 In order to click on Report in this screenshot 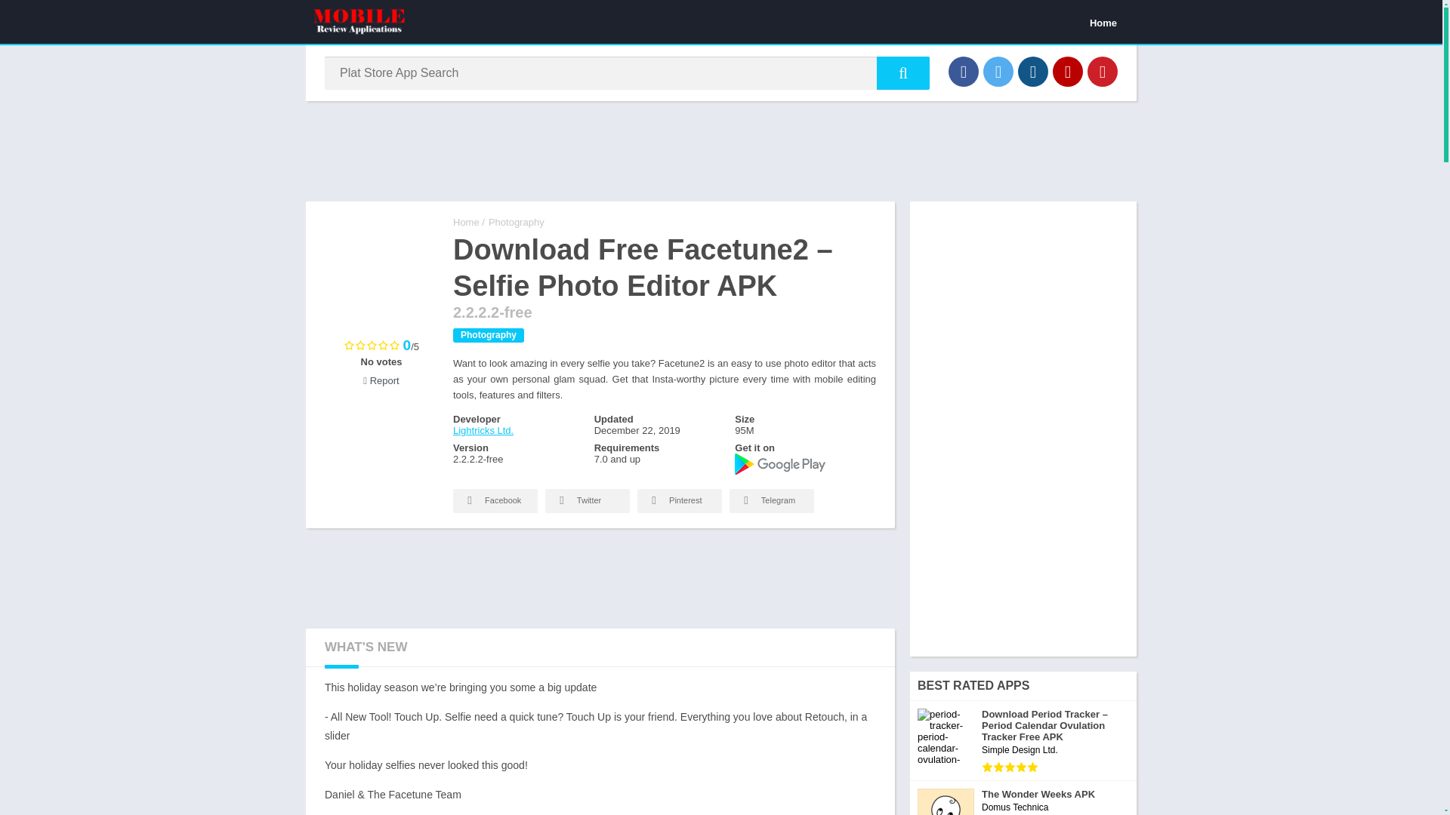, I will do `click(381, 380)`.